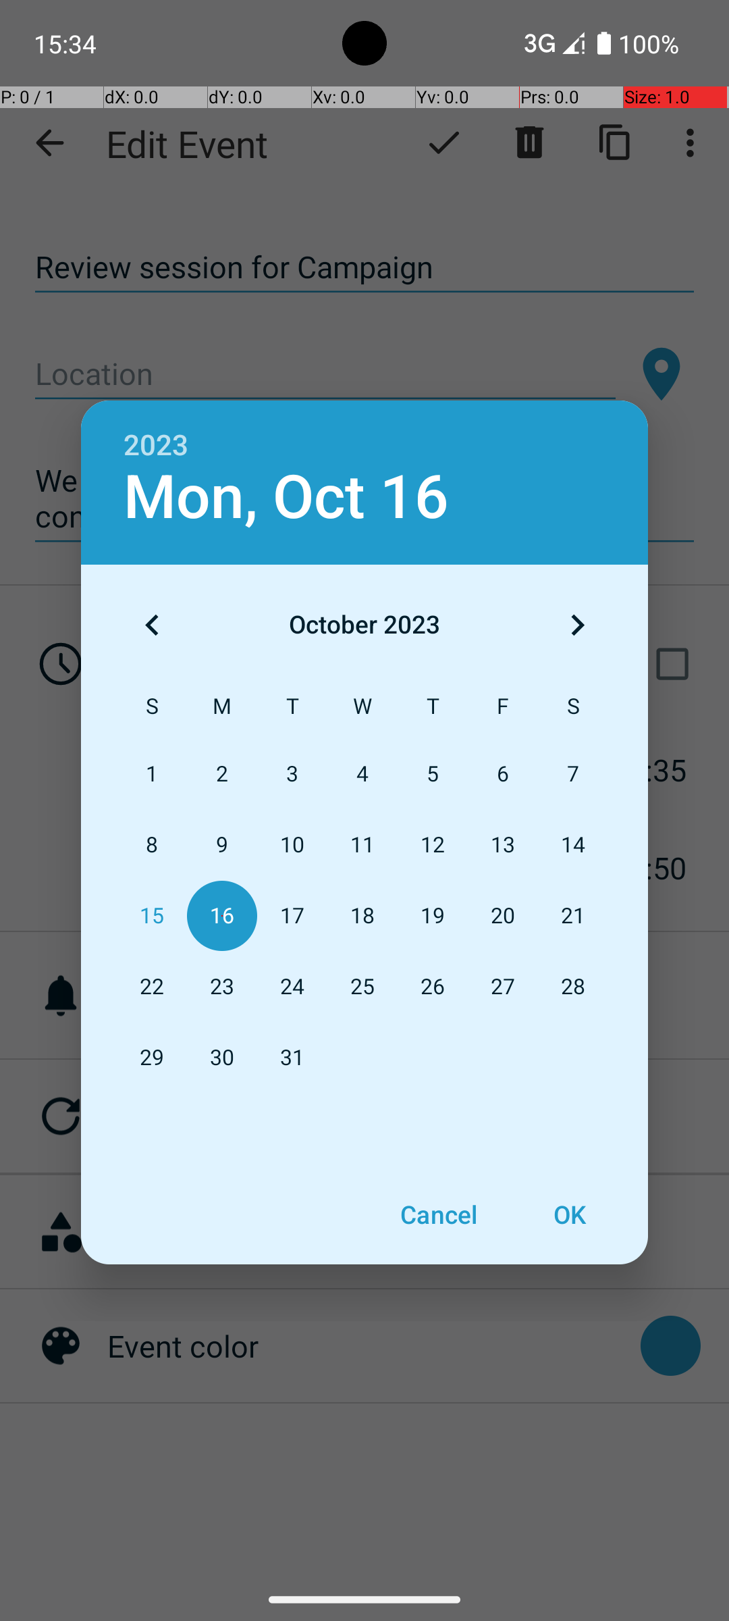 This screenshot has height=1621, width=729. Describe the element at coordinates (362, 987) in the screenshot. I see `25` at that location.